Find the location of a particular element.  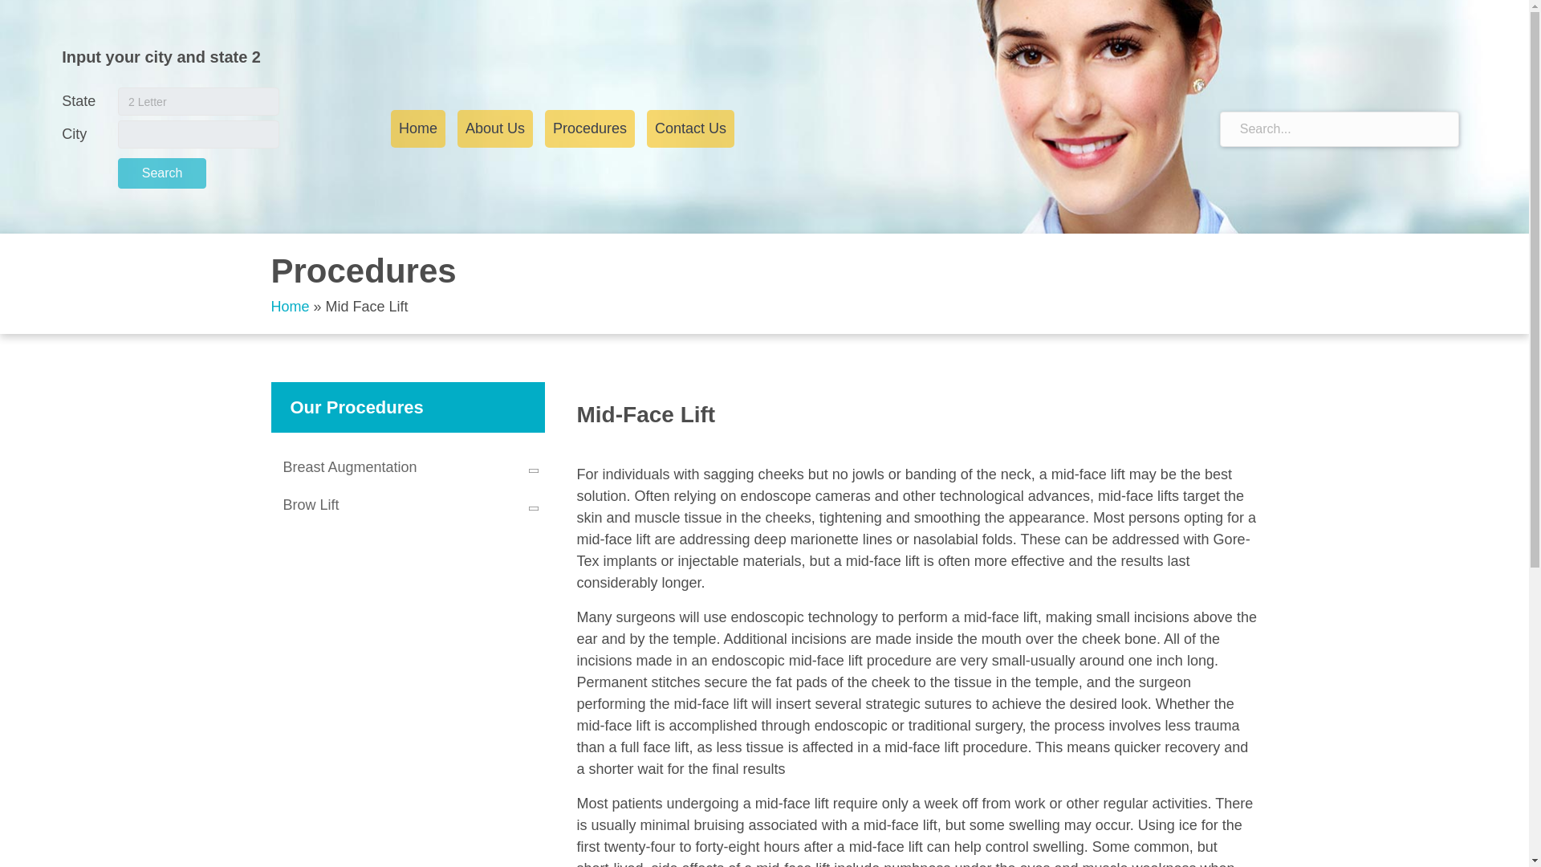

Procedures is located at coordinates (590, 128).